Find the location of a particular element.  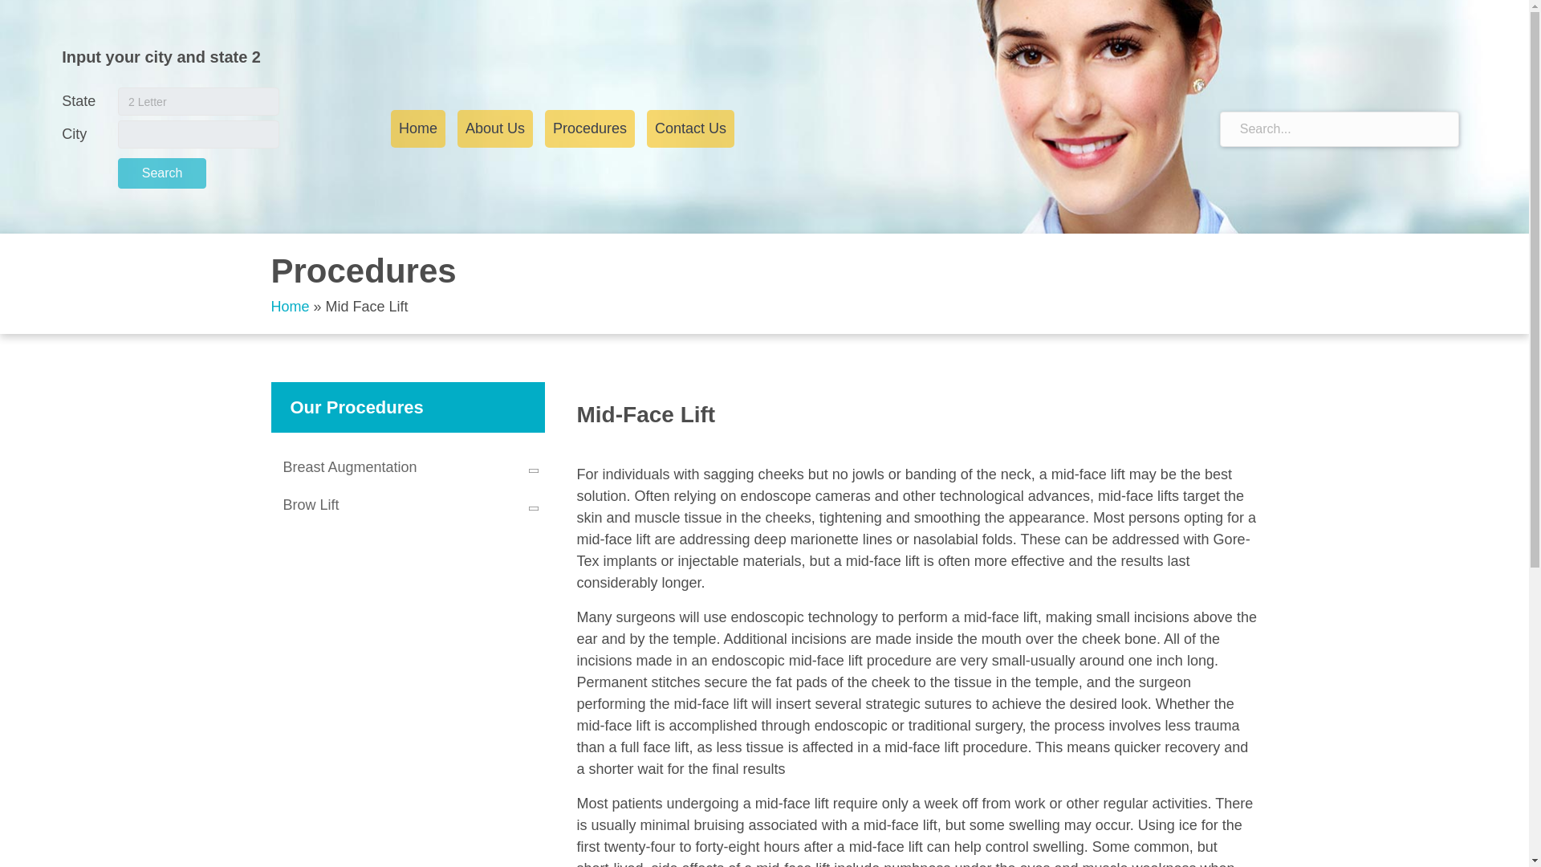

Procedures is located at coordinates (590, 128).